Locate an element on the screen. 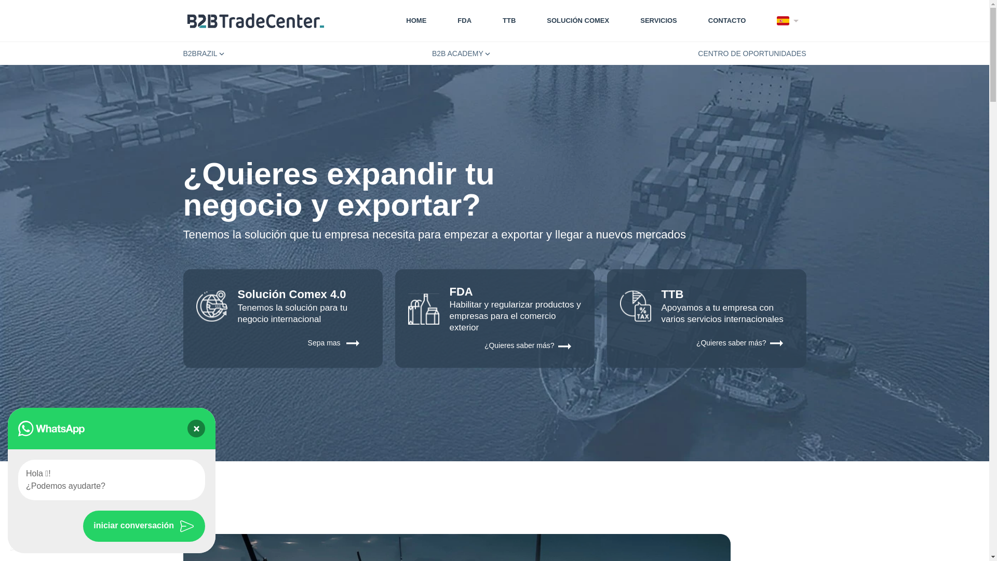 Image resolution: width=997 pixels, height=561 pixels. FDA is located at coordinates (464, 21).